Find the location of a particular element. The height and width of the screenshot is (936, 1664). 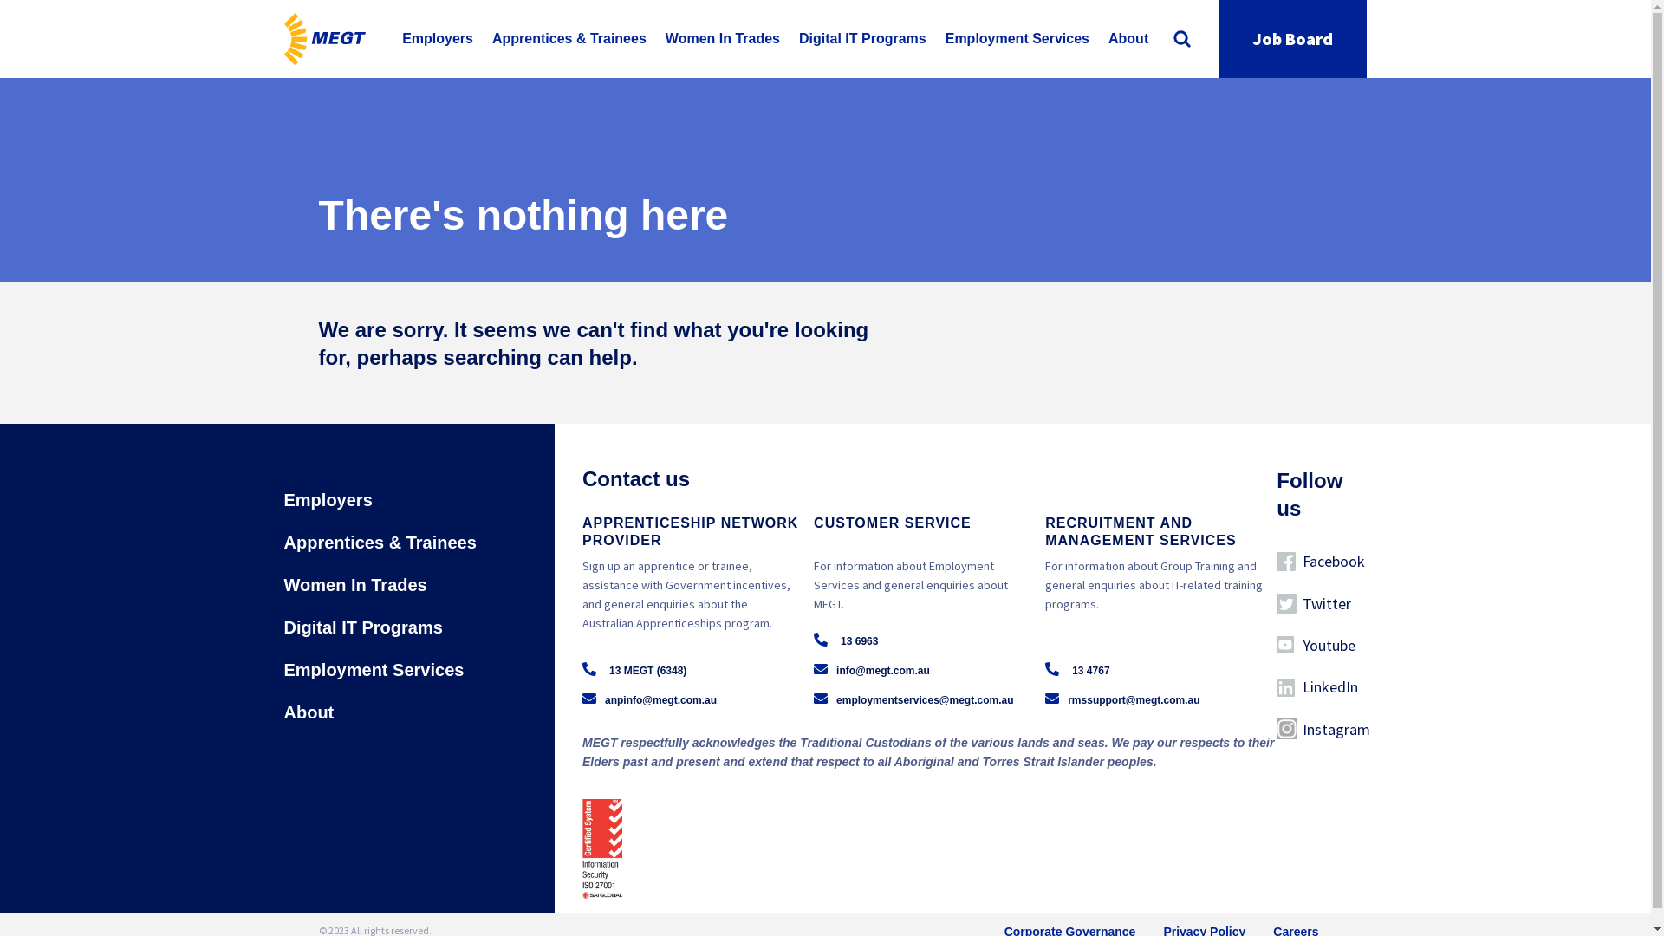

Facebook is located at coordinates (1322, 562).